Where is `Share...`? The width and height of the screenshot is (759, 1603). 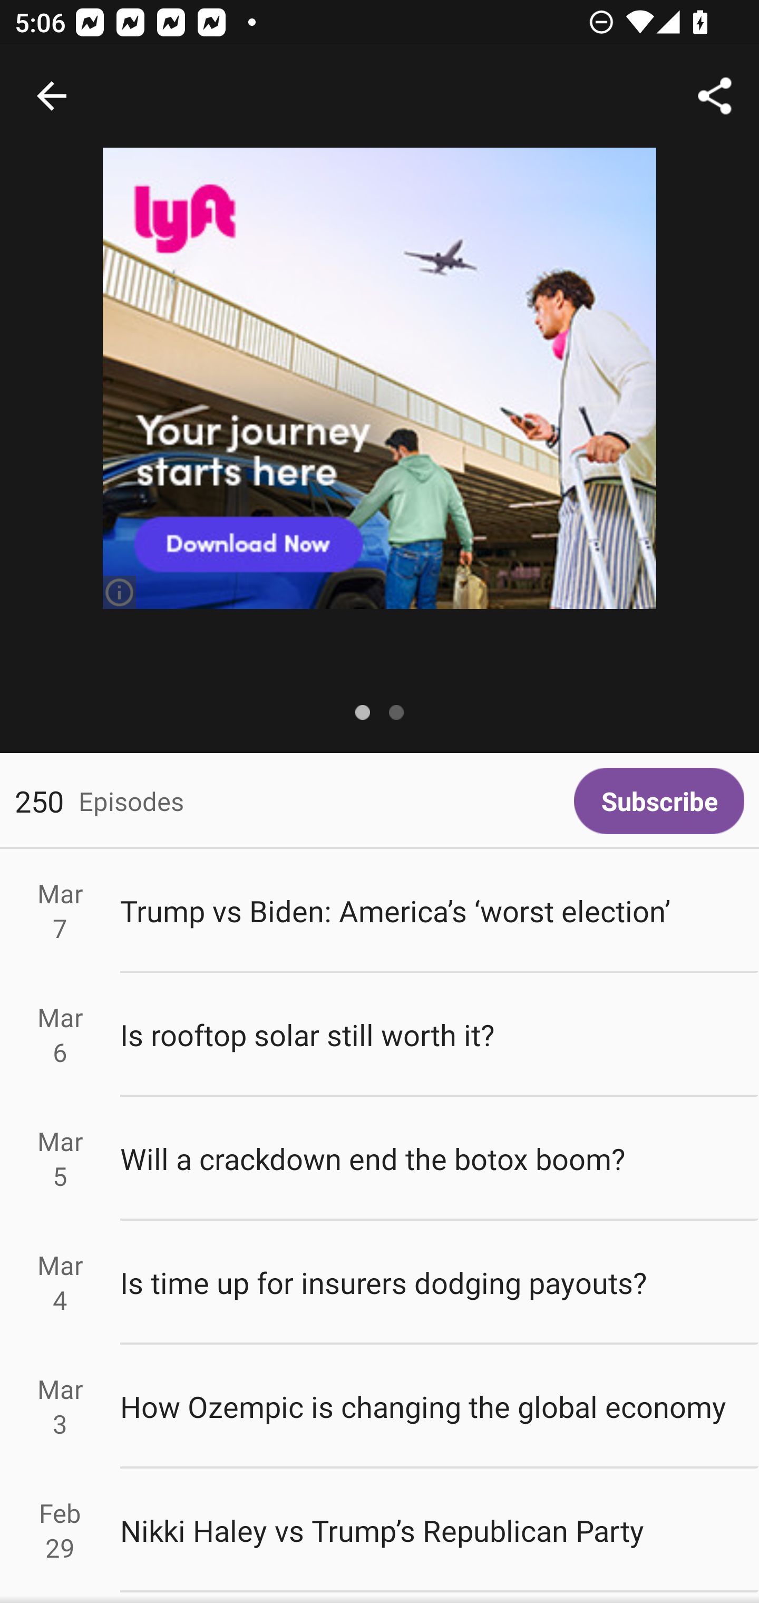 Share... is located at coordinates (715, 96).